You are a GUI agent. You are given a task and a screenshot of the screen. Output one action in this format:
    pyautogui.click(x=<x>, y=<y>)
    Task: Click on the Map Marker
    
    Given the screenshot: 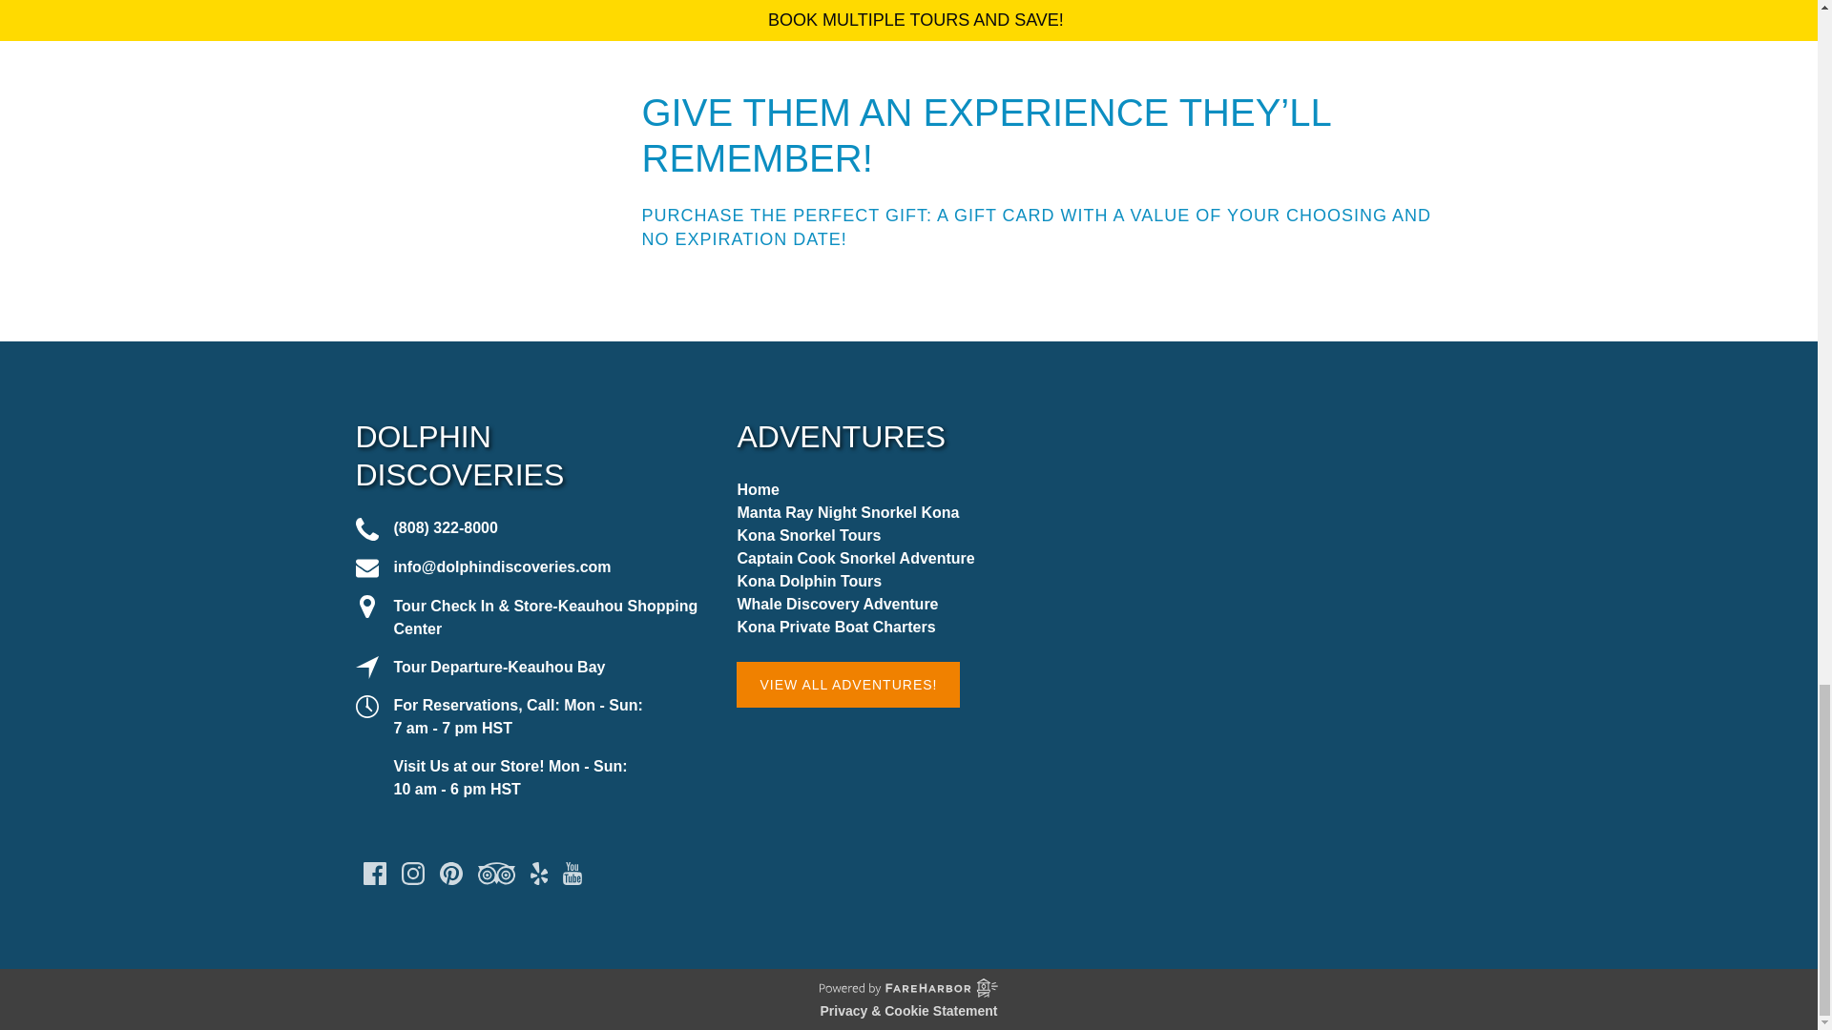 What is the action you would take?
    pyautogui.click(x=366, y=607)
    